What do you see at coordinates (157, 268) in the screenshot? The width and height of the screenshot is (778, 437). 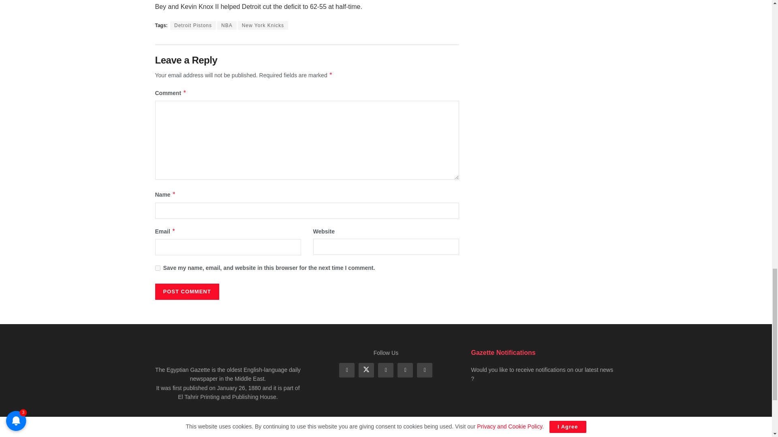 I see `yes` at bounding box center [157, 268].